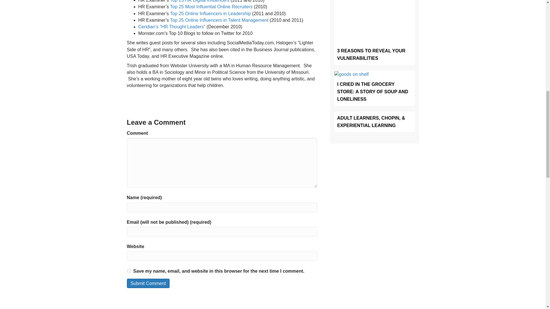 This screenshot has height=309, width=550. Describe the element at coordinates (374, 14) in the screenshot. I see `3 Reasons To Reveal Your Vulnerabilities` at that location.